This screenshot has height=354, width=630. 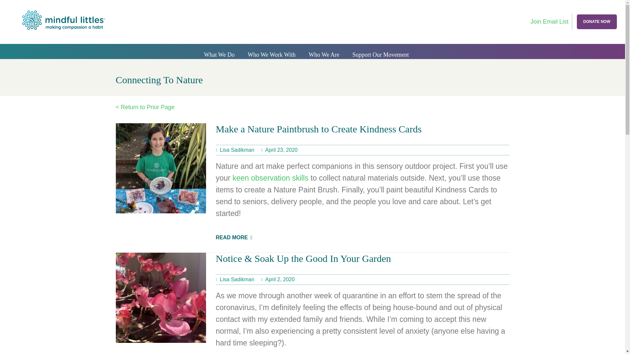 What do you see at coordinates (324, 55) in the screenshot?
I see `Who We Are` at bounding box center [324, 55].